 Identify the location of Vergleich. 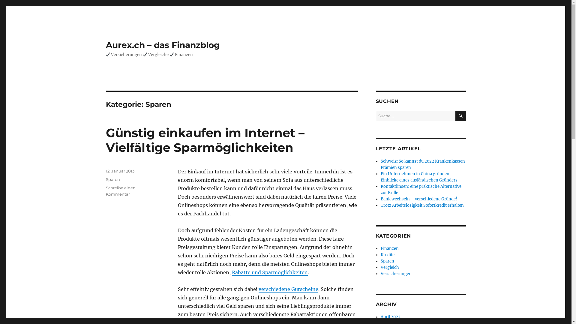
(390, 267).